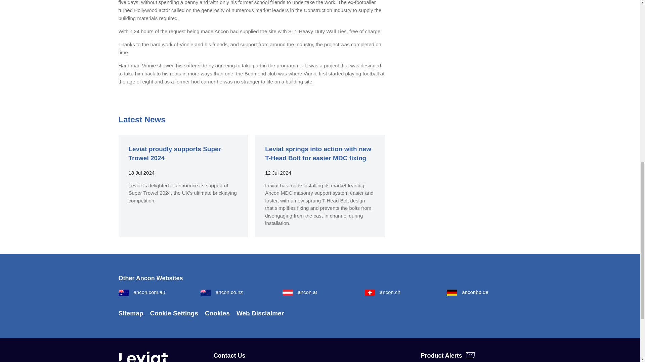  Describe the element at coordinates (130, 313) in the screenshot. I see `Sitemap` at that location.